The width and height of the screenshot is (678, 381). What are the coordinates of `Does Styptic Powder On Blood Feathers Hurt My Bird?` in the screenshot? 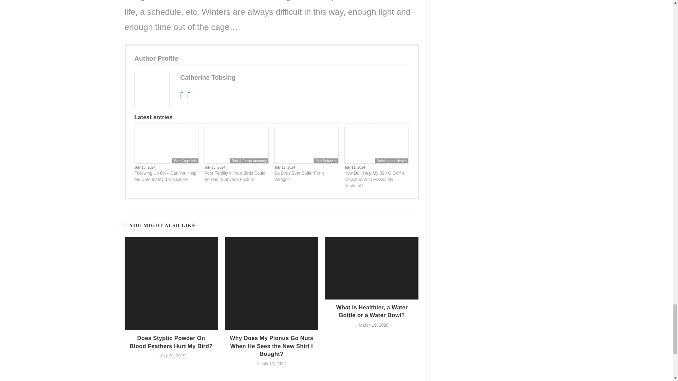 It's located at (171, 342).